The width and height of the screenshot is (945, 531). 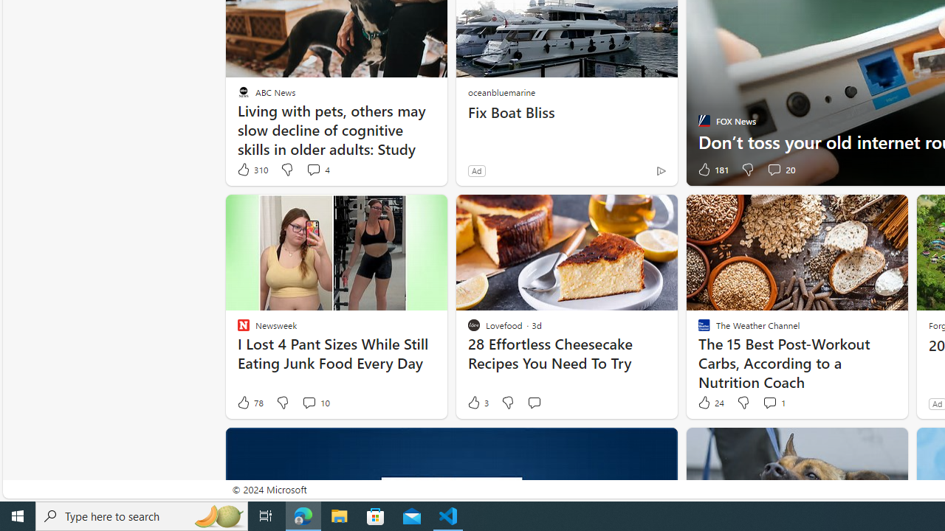 I want to click on 181 Like, so click(x=712, y=170).